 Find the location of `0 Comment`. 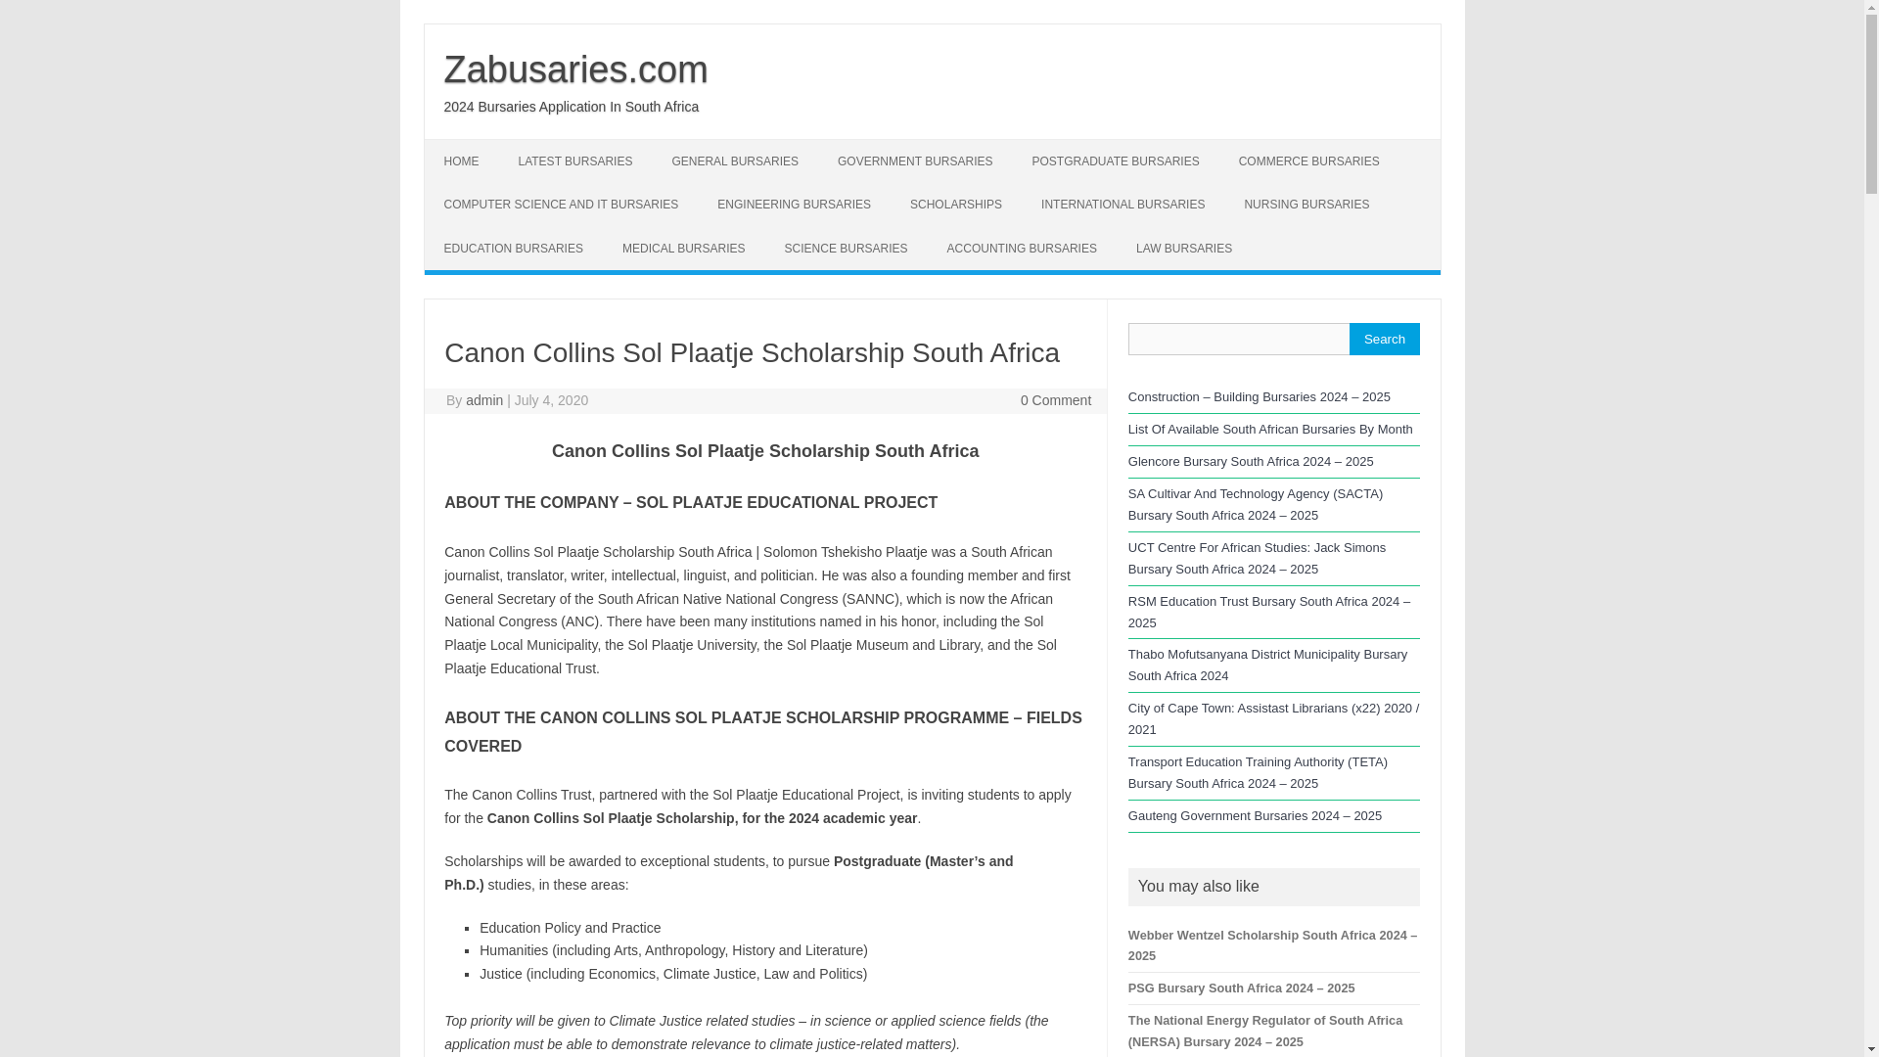

0 Comment is located at coordinates (1055, 399).